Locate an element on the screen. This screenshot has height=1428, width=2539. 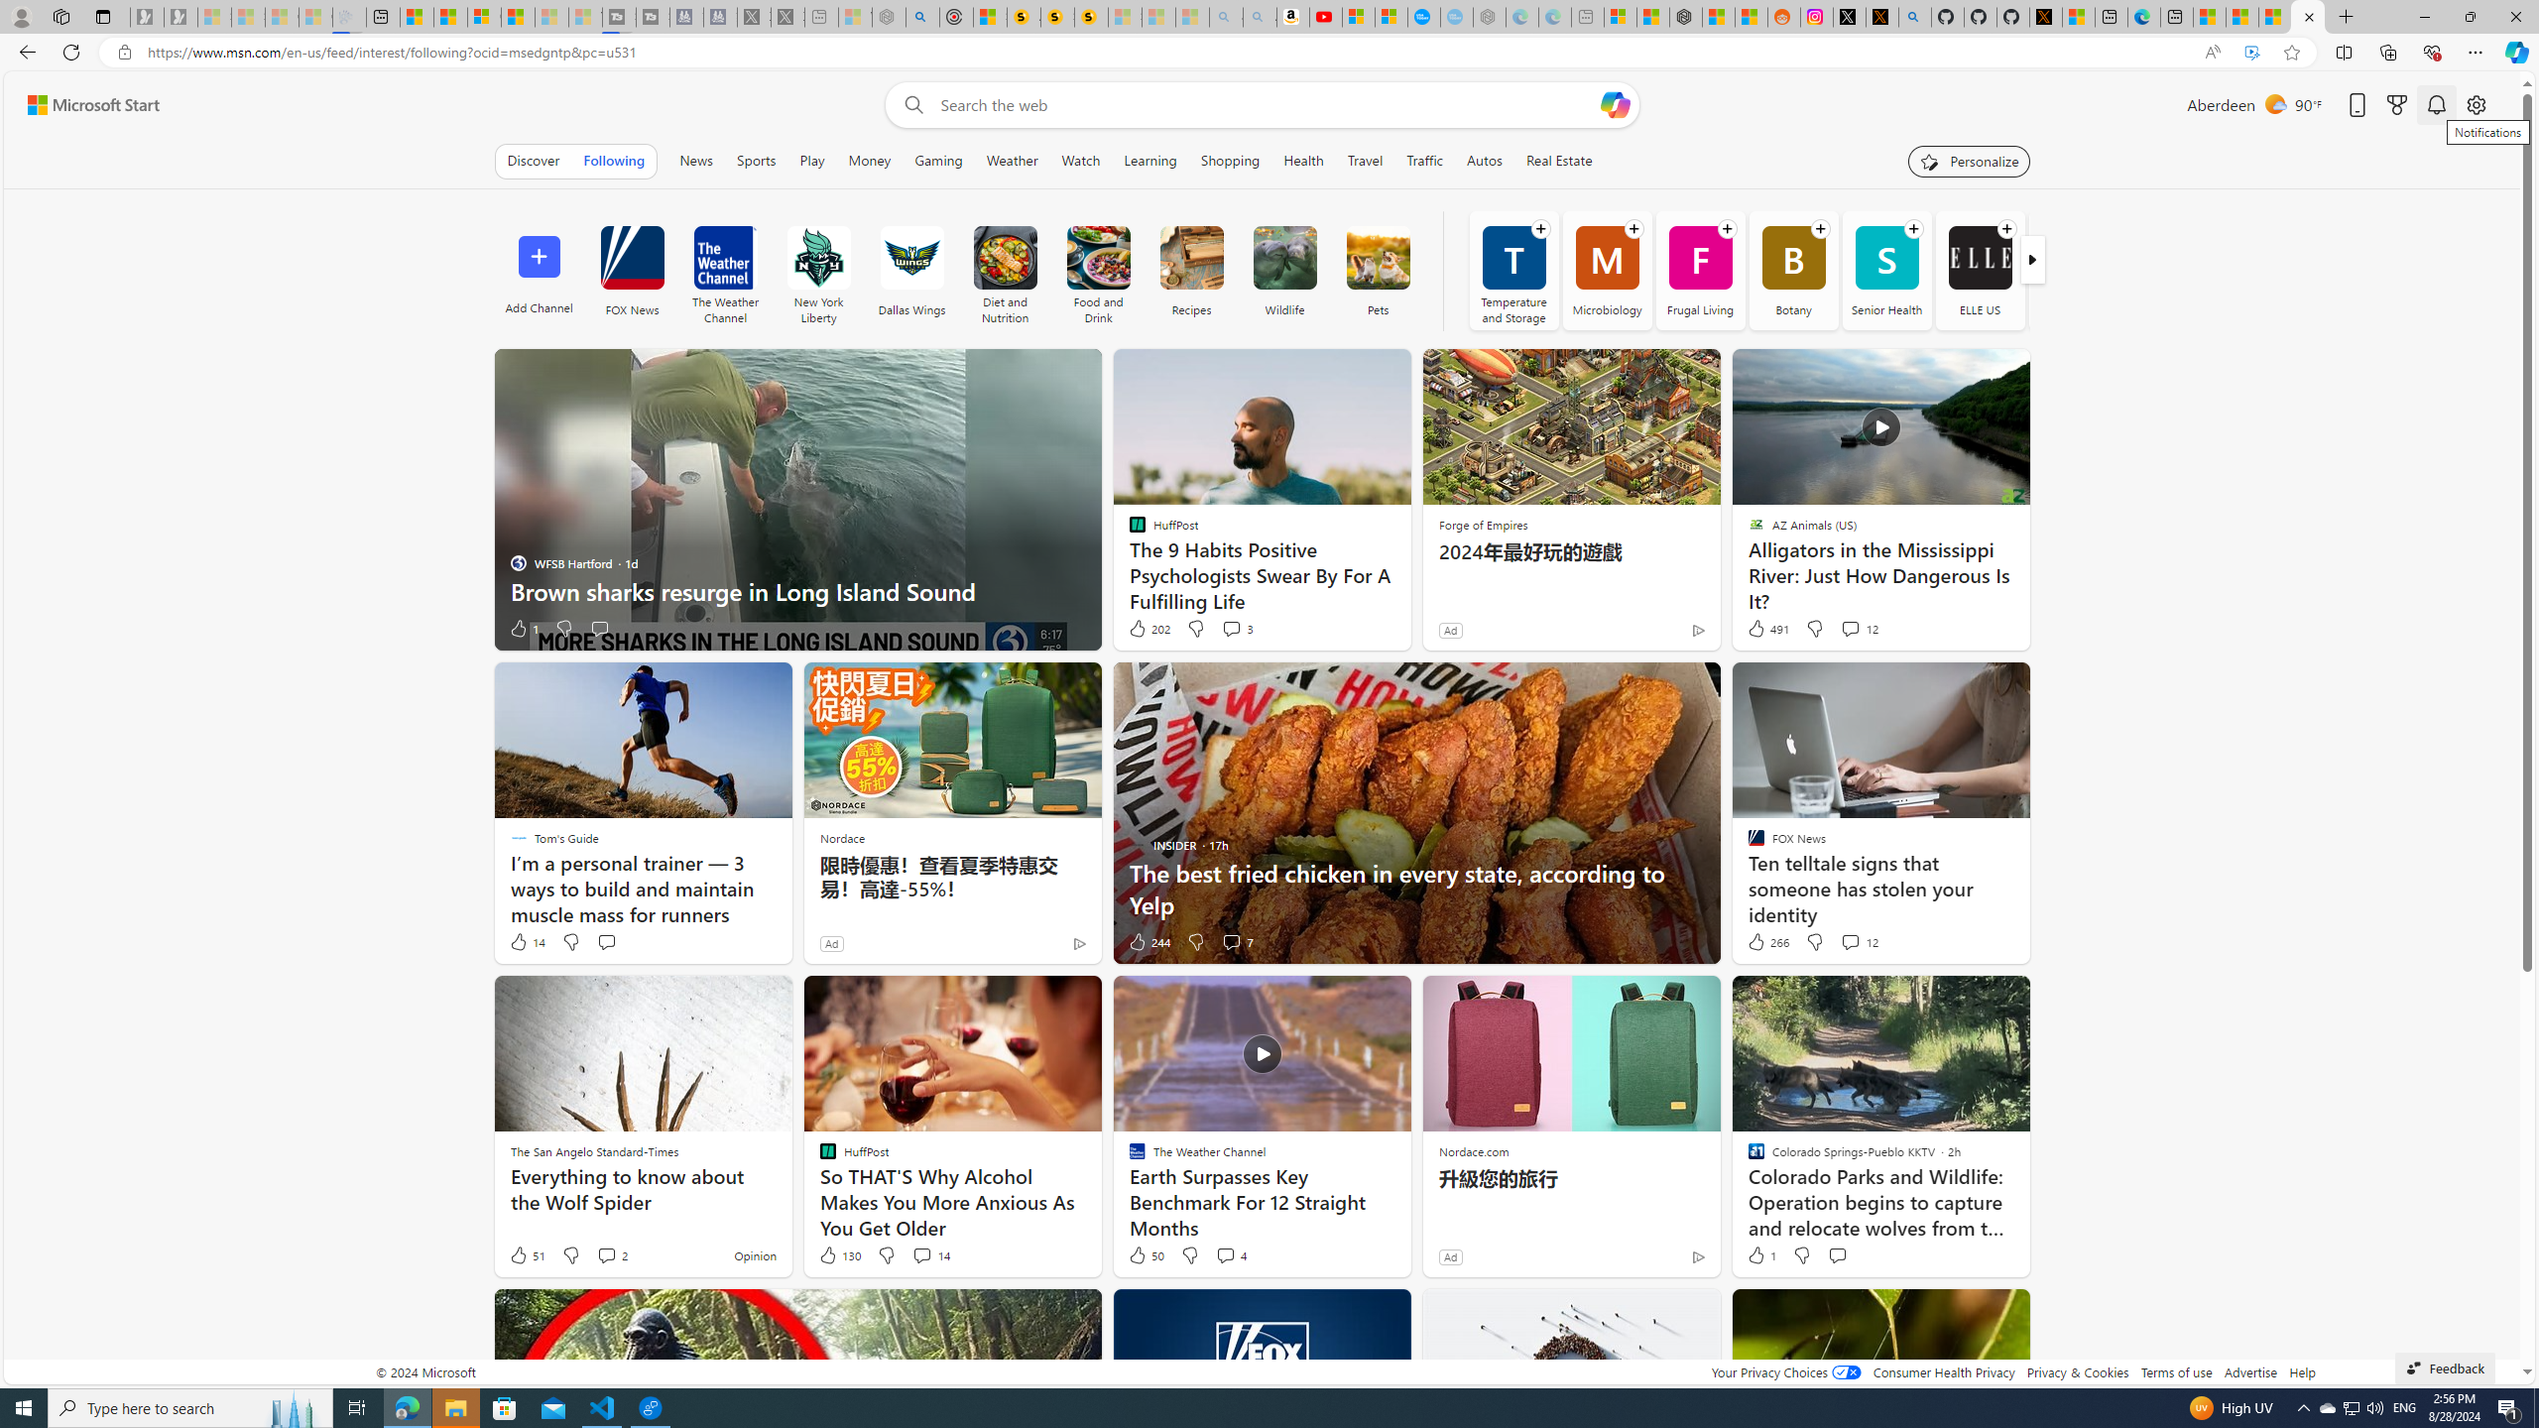
Recipes is located at coordinates (1192, 270).